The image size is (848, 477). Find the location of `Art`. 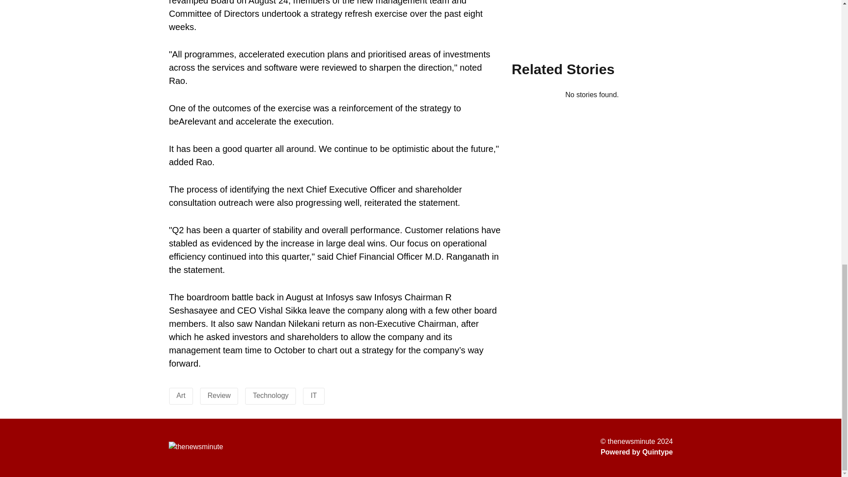

Art is located at coordinates (181, 395).